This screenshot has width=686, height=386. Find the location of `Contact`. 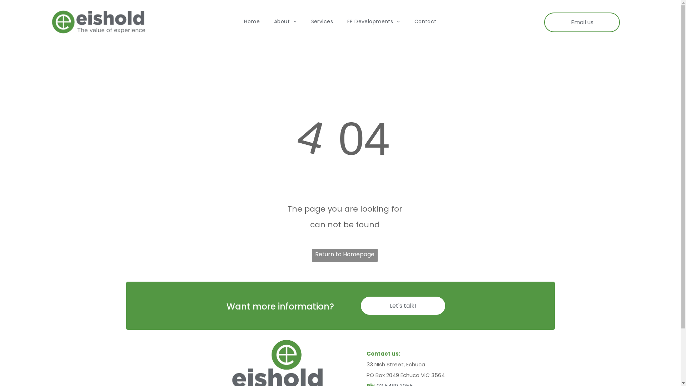

Contact is located at coordinates (426, 21).